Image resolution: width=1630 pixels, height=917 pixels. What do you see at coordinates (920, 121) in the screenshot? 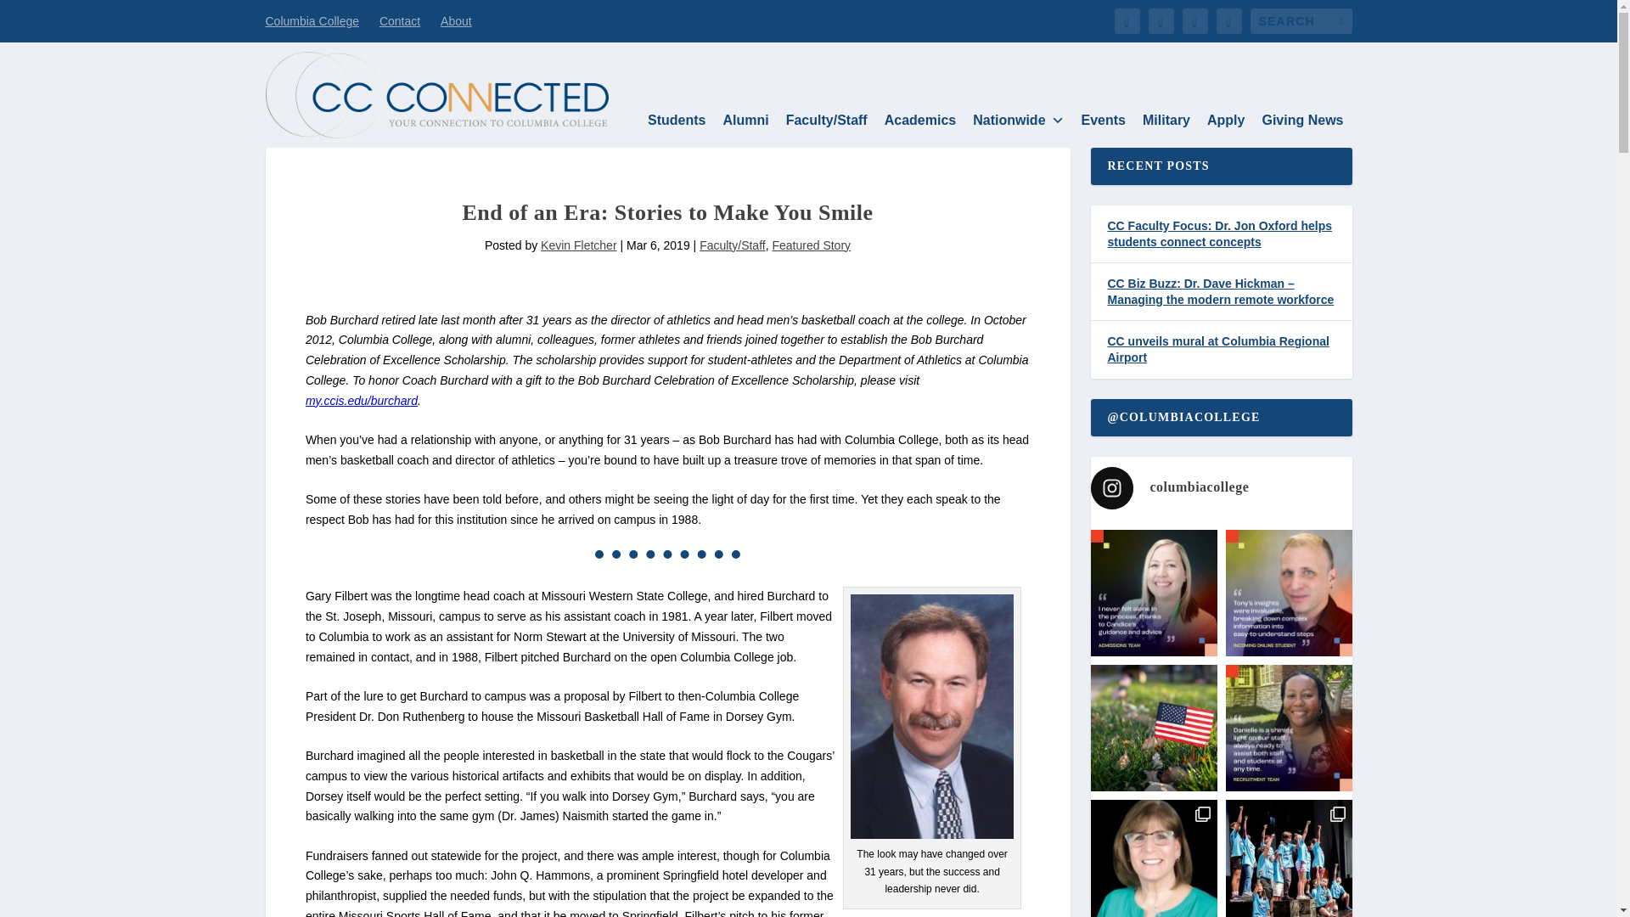
I see `Academics` at bounding box center [920, 121].